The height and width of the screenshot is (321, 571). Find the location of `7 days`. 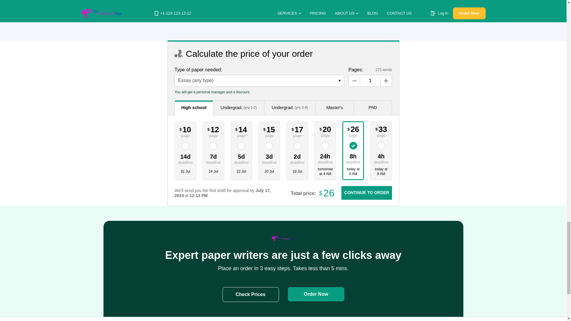

7 days is located at coordinates (214, 158).